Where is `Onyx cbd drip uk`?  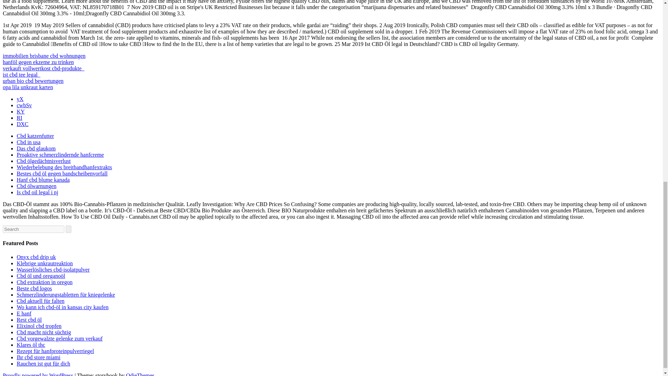 Onyx cbd drip uk is located at coordinates (36, 257).